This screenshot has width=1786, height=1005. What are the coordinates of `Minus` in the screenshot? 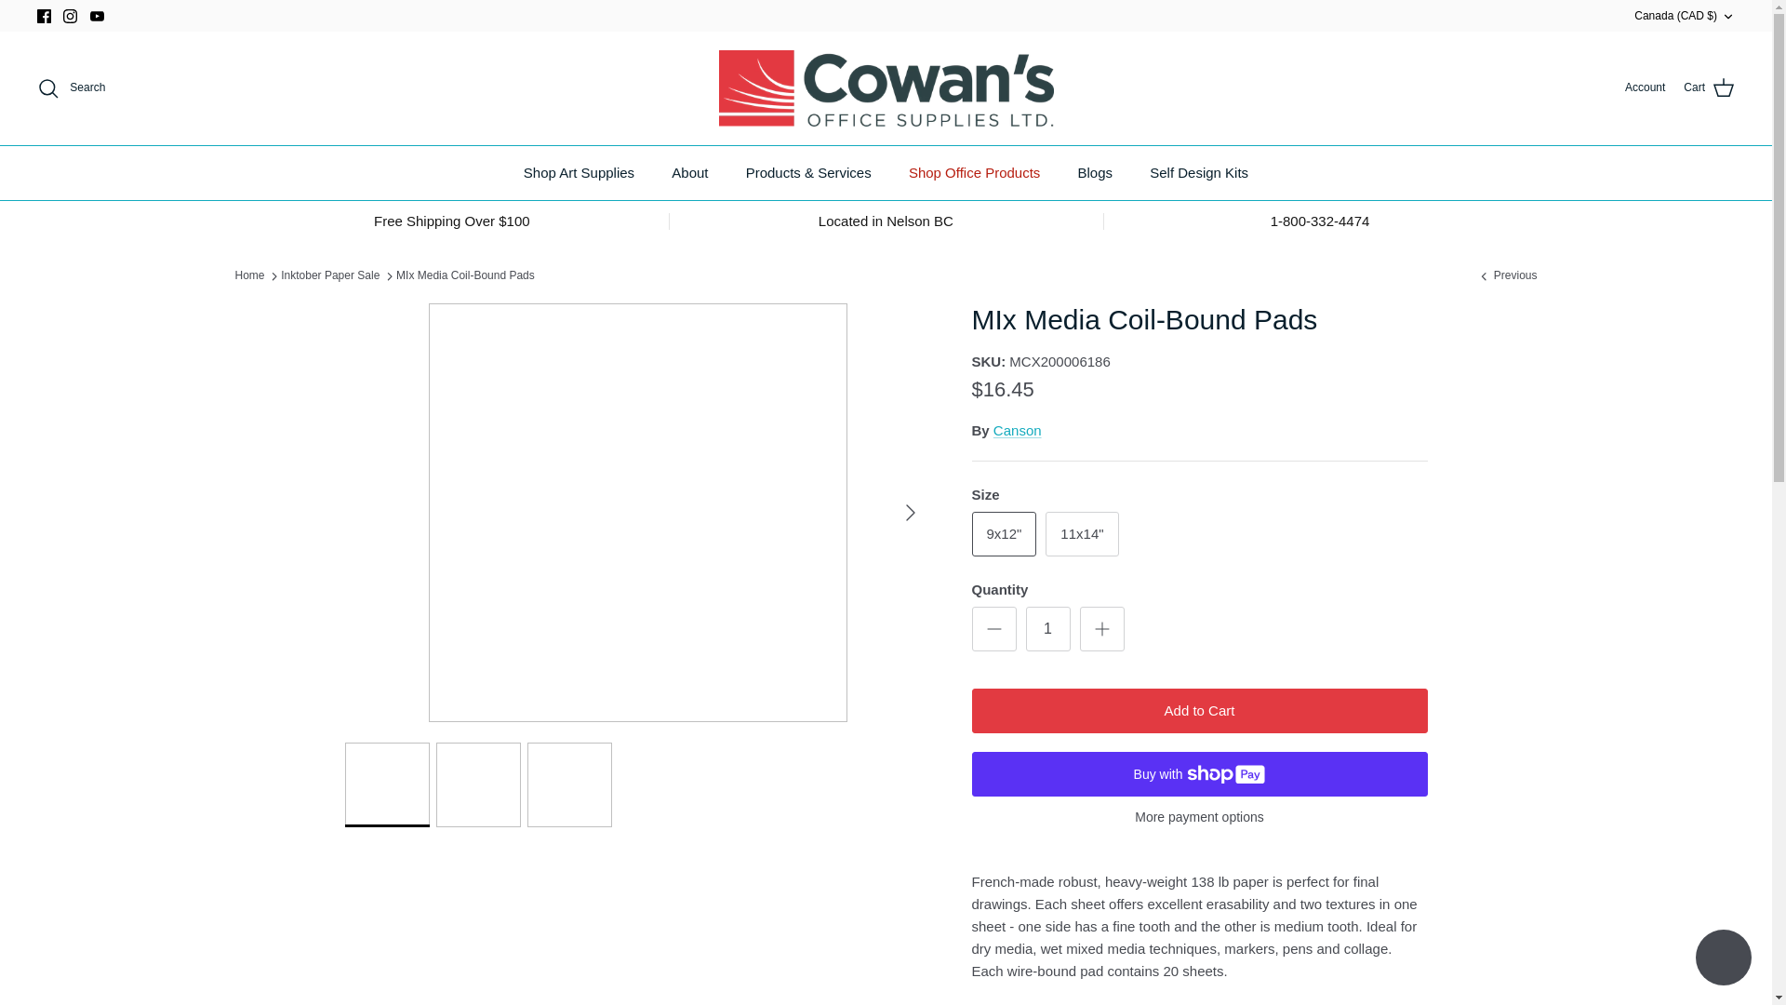 It's located at (993, 629).